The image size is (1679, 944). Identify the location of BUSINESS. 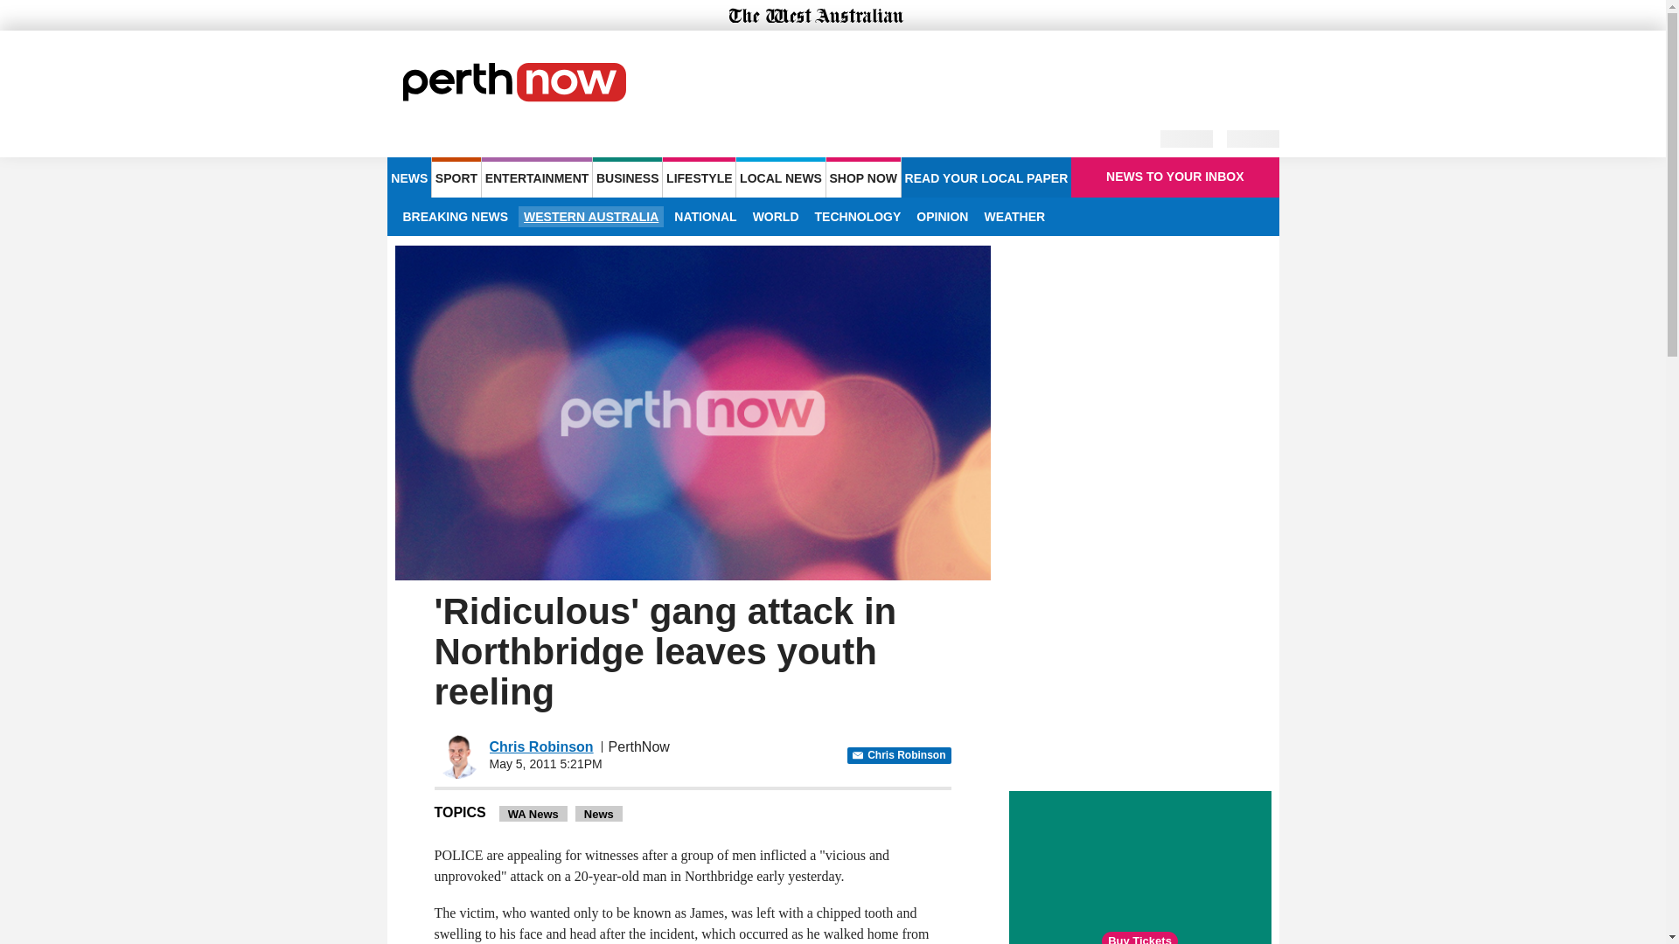
(626, 177).